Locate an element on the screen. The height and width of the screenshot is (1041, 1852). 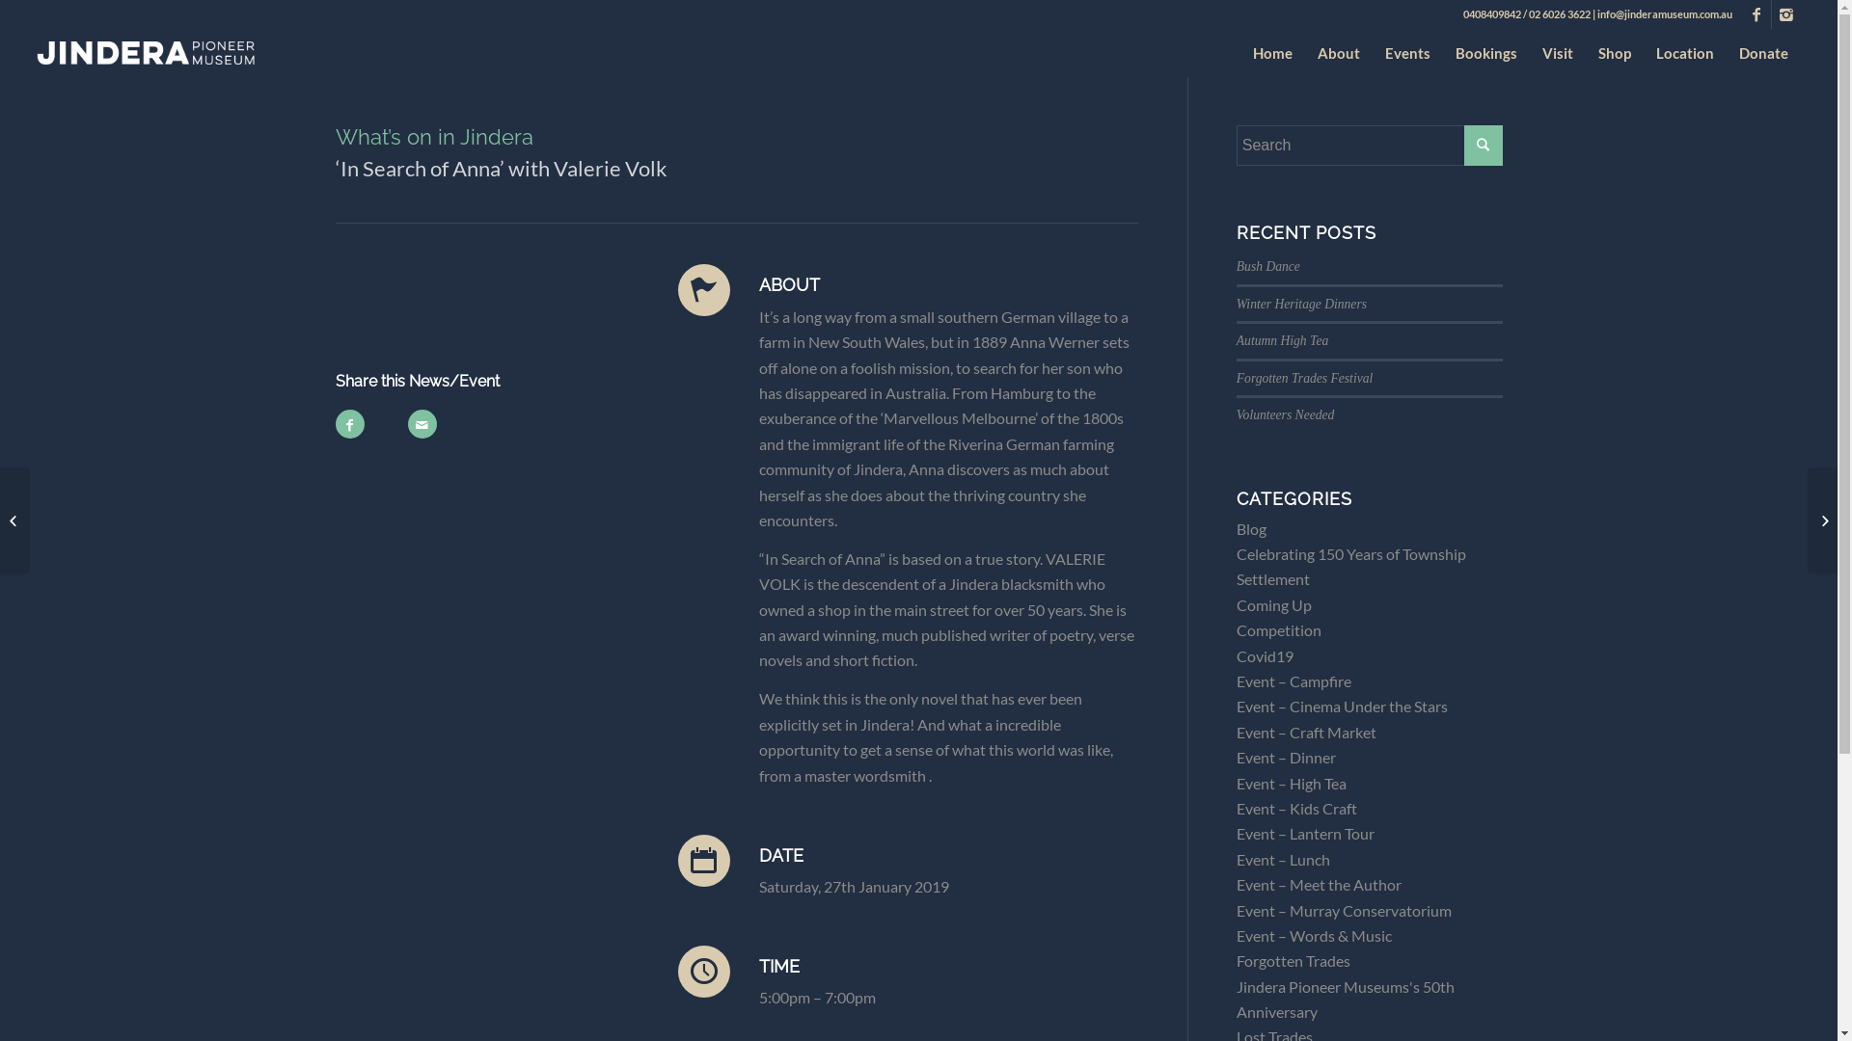
Jindera Pioneer Museums's 50th Anniversary is located at coordinates (1346, 999).